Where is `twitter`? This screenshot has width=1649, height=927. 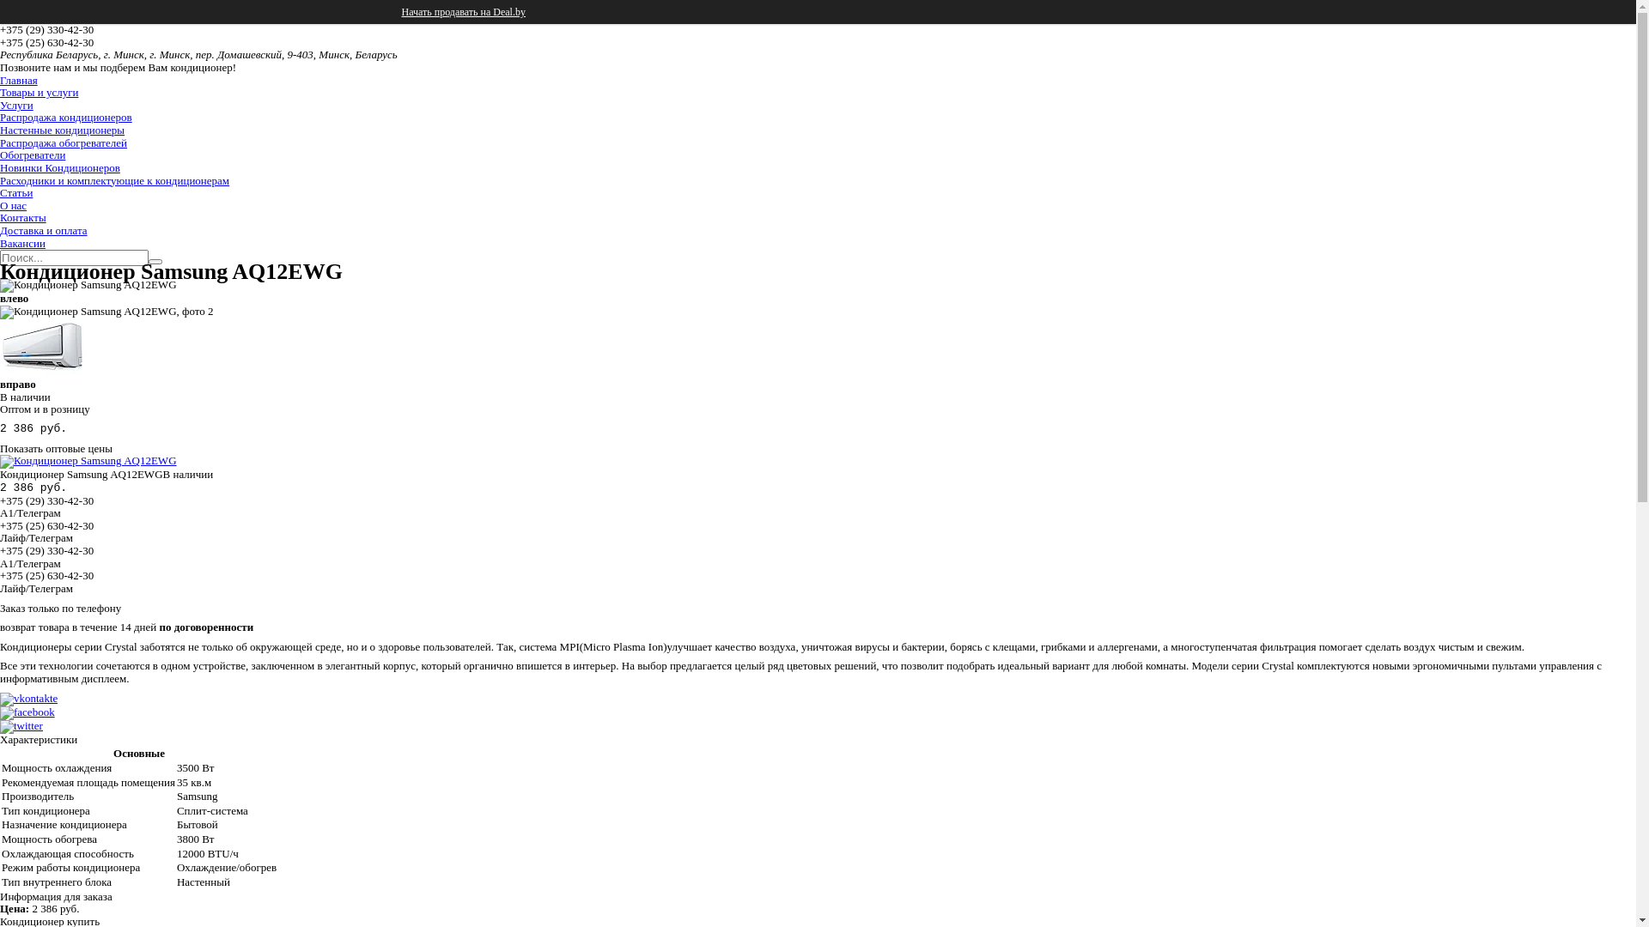 twitter is located at coordinates (21, 726).